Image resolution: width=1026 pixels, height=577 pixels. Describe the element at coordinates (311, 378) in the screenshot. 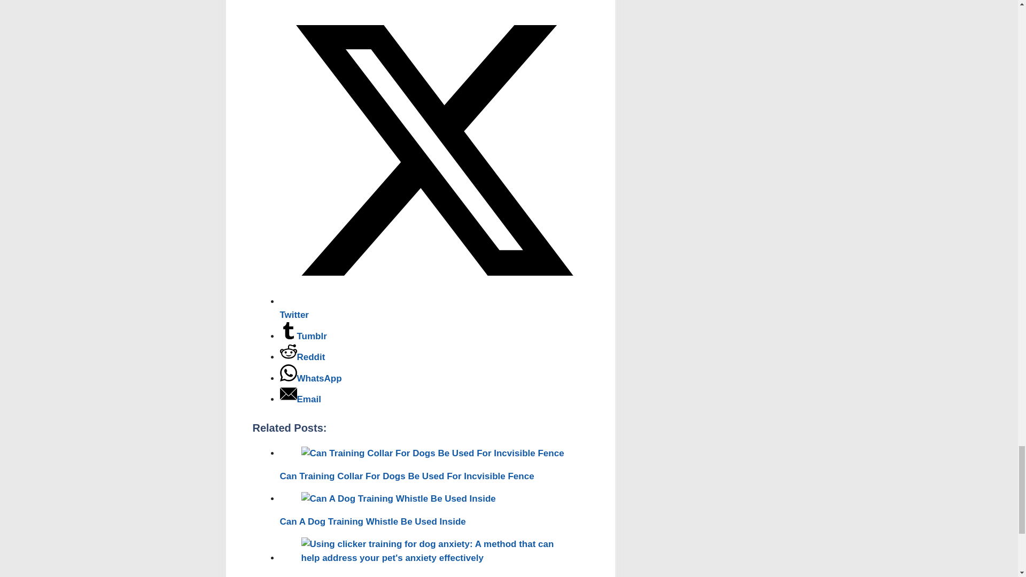

I see `Share on WhatsApp` at that location.